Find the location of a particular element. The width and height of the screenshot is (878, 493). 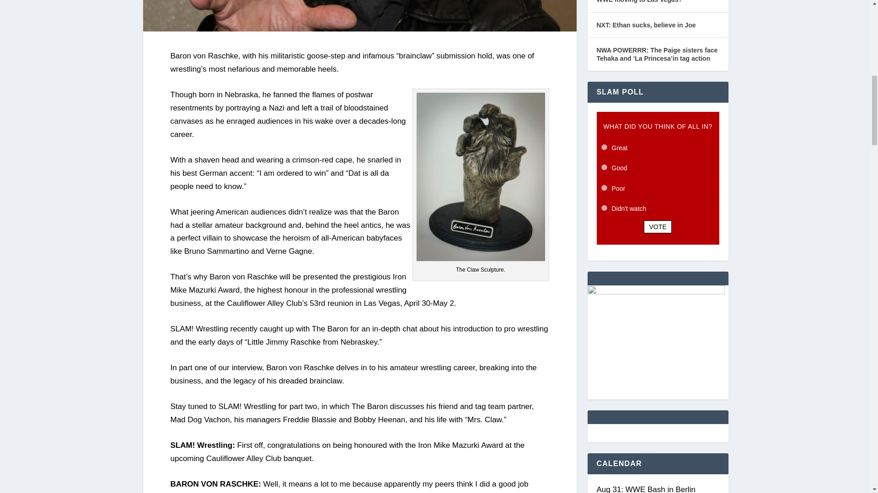

6508 is located at coordinates (604, 188).